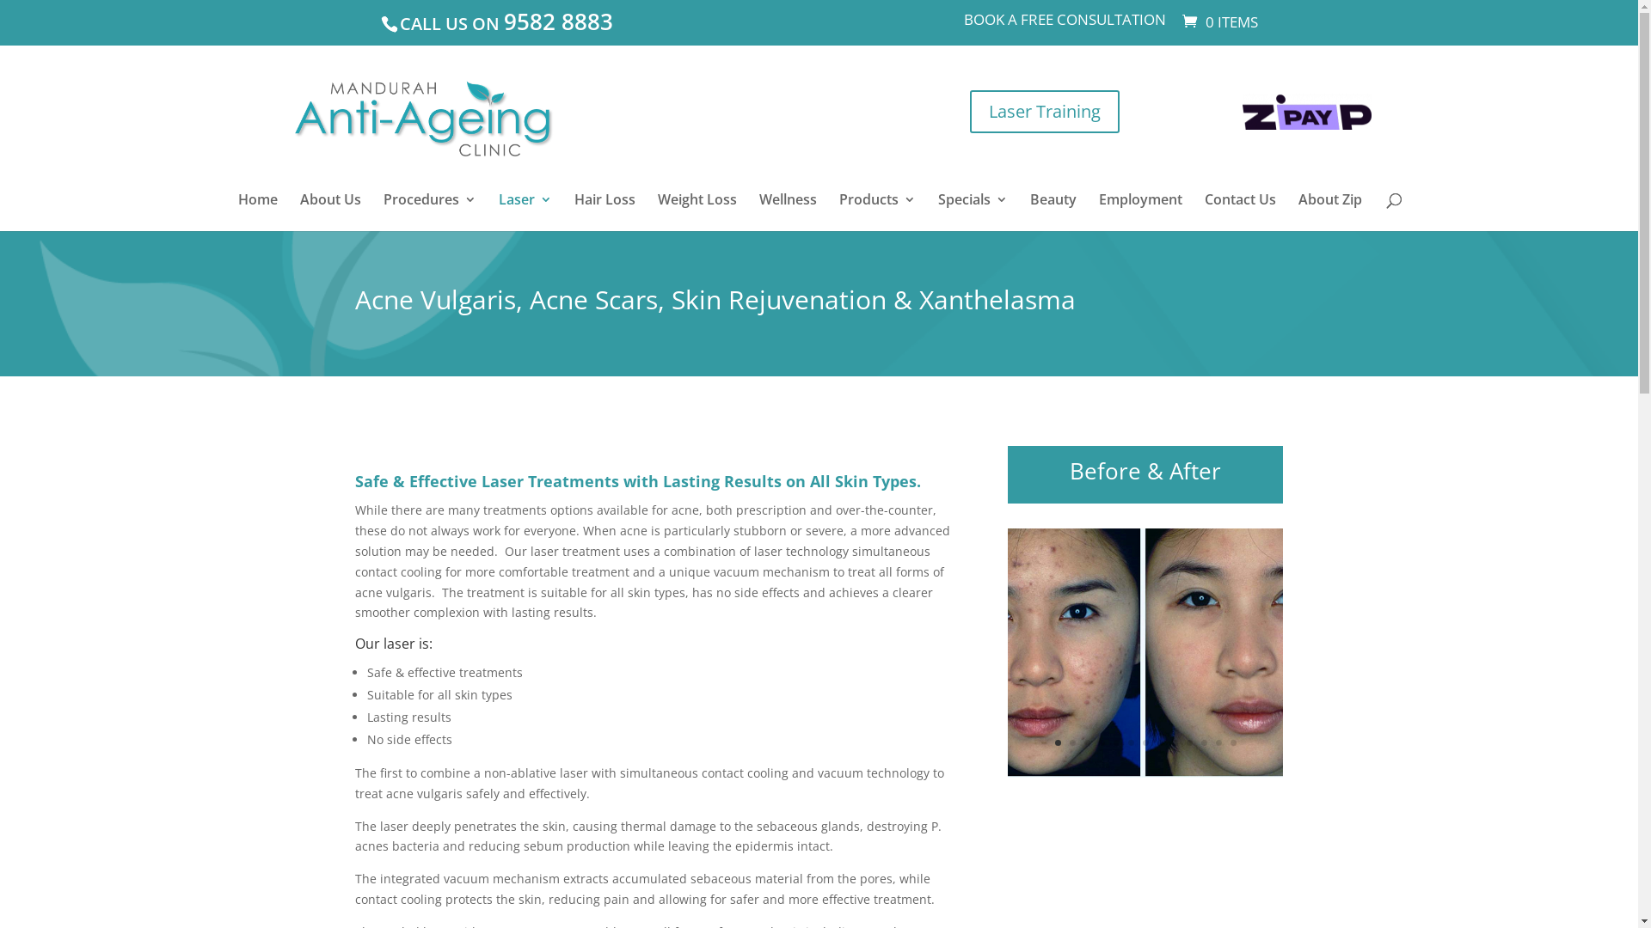  Describe the element at coordinates (1240, 212) in the screenshot. I see `Contact Us` at that location.